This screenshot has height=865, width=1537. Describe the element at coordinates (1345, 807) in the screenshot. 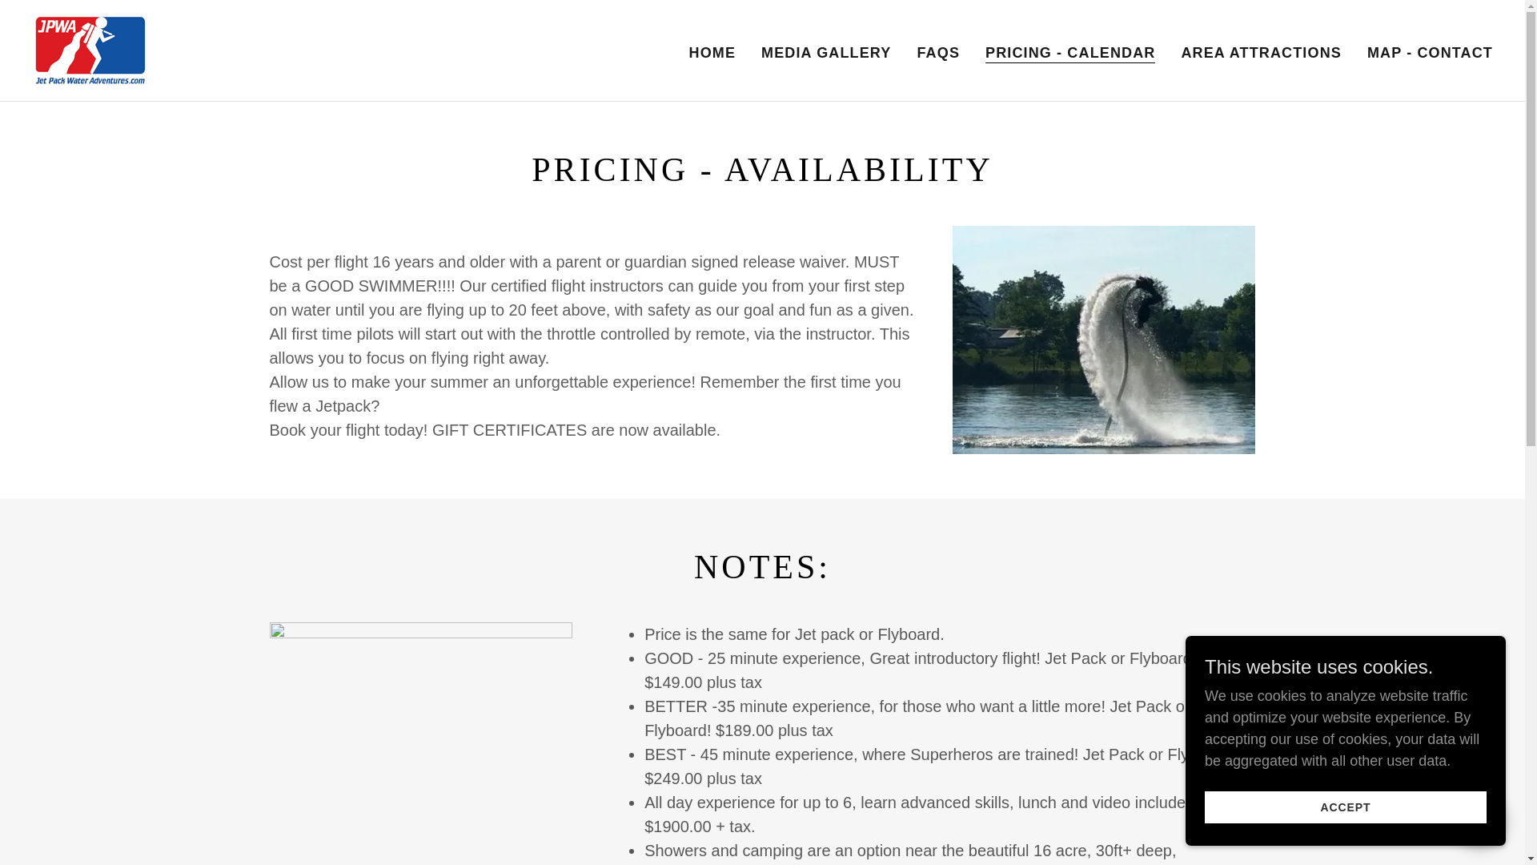

I see `ACCEPT` at that location.